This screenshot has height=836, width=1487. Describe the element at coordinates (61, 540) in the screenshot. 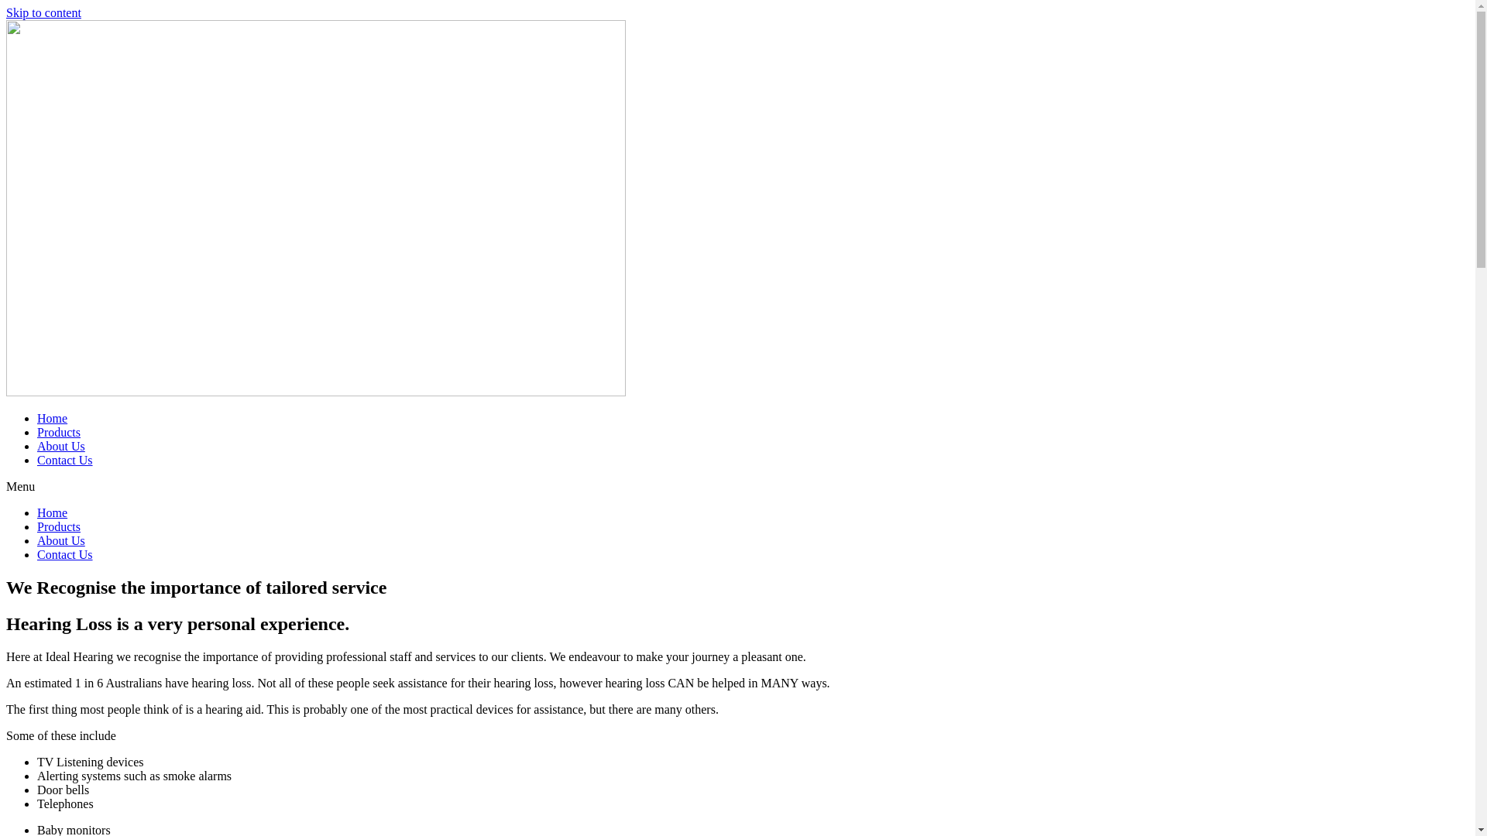

I see `About Us` at that location.